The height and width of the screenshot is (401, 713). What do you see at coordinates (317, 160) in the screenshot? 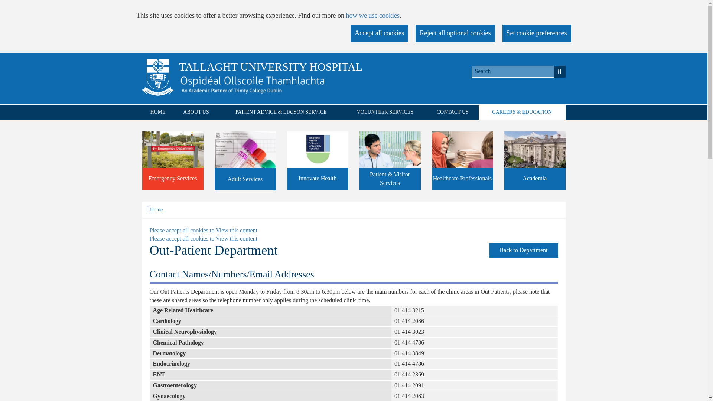
I see `Innovate Health` at bounding box center [317, 160].